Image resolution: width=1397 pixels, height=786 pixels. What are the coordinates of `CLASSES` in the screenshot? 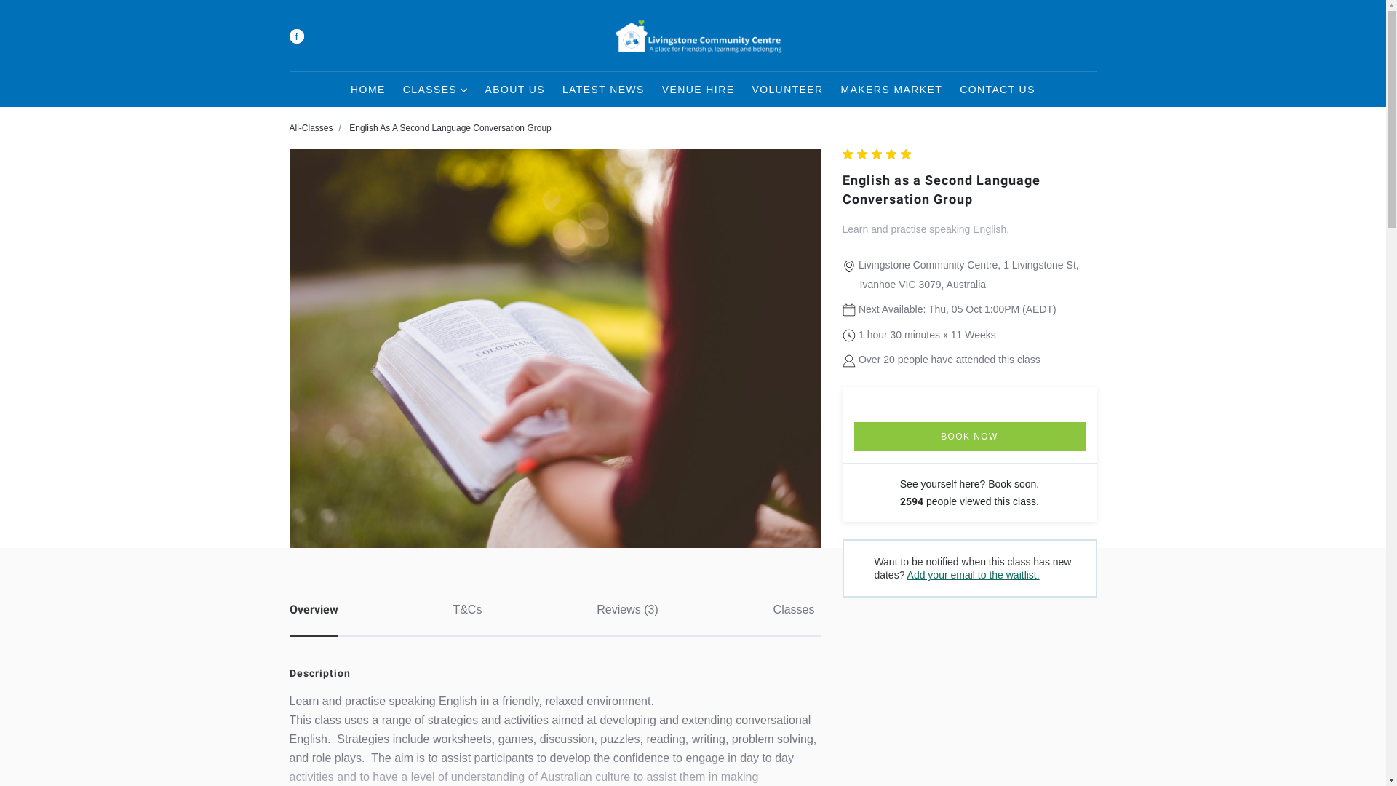 It's located at (435, 90).